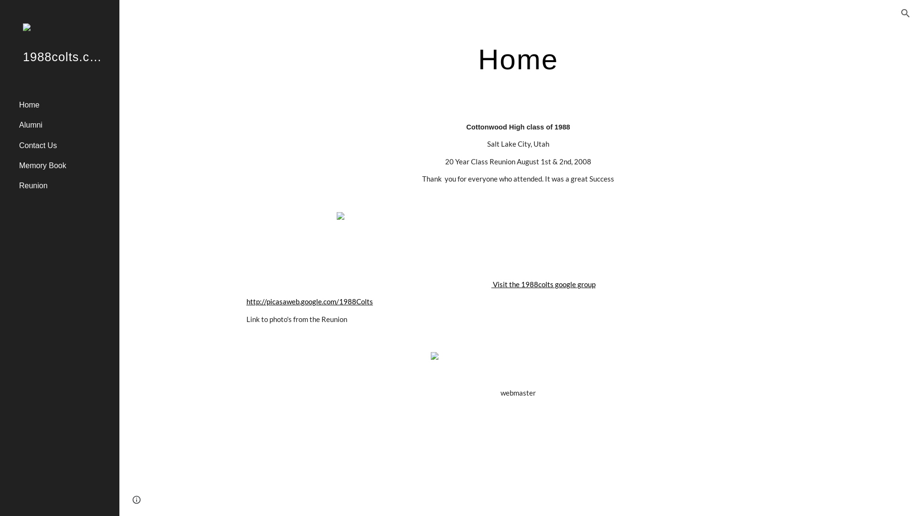 This screenshot has height=516, width=917. What do you see at coordinates (65, 166) in the screenshot?
I see `Memory Book` at bounding box center [65, 166].